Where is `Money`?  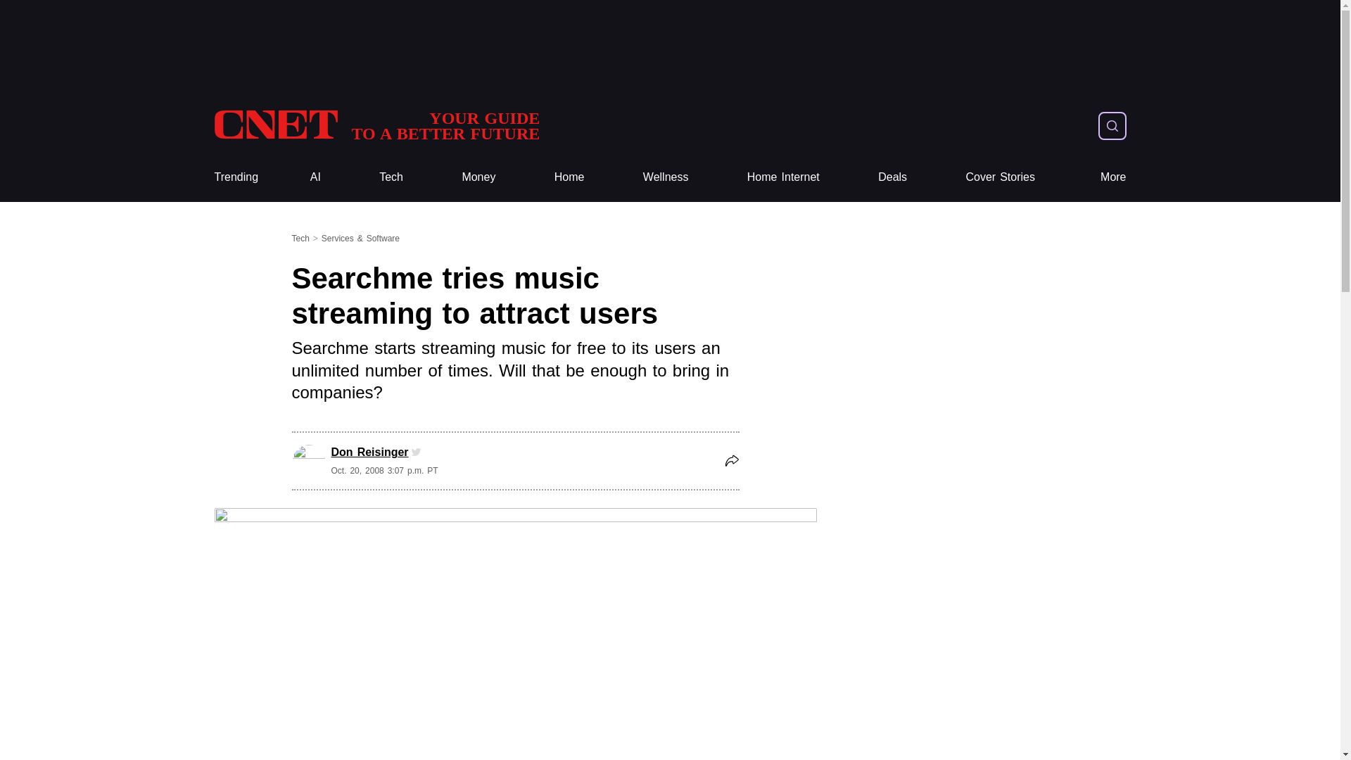 Money is located at coordinates (892, 177).